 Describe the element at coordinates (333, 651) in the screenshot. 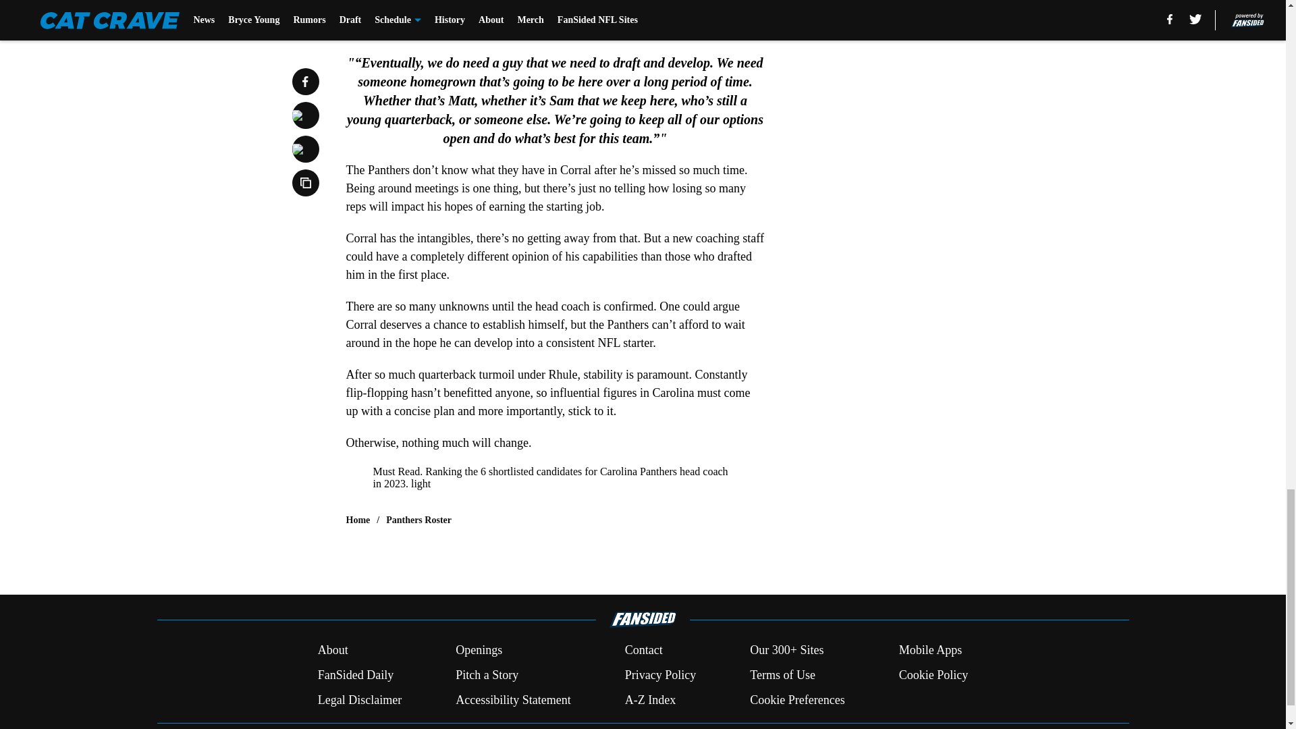

I see `About` at that location.